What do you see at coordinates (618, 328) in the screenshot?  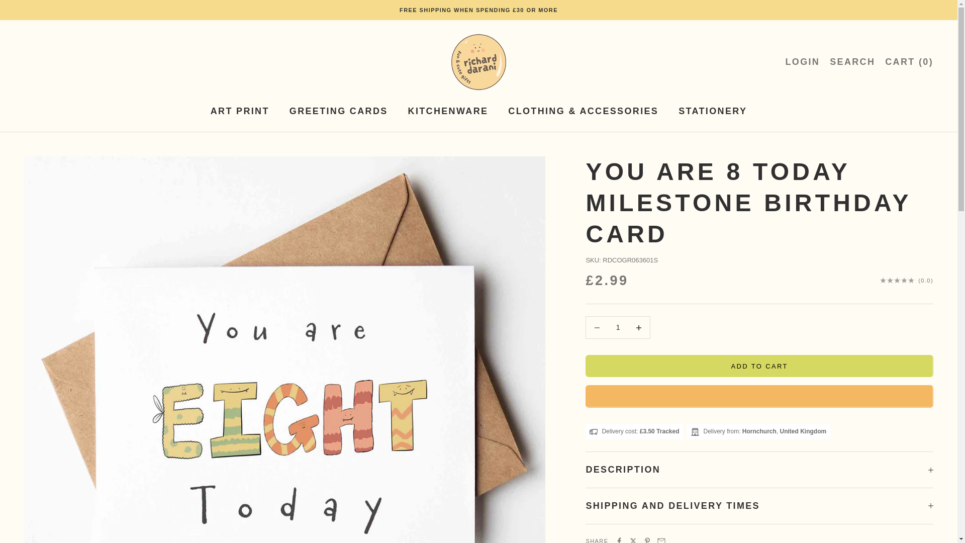 I see `1` at bounding box center [618, 328].